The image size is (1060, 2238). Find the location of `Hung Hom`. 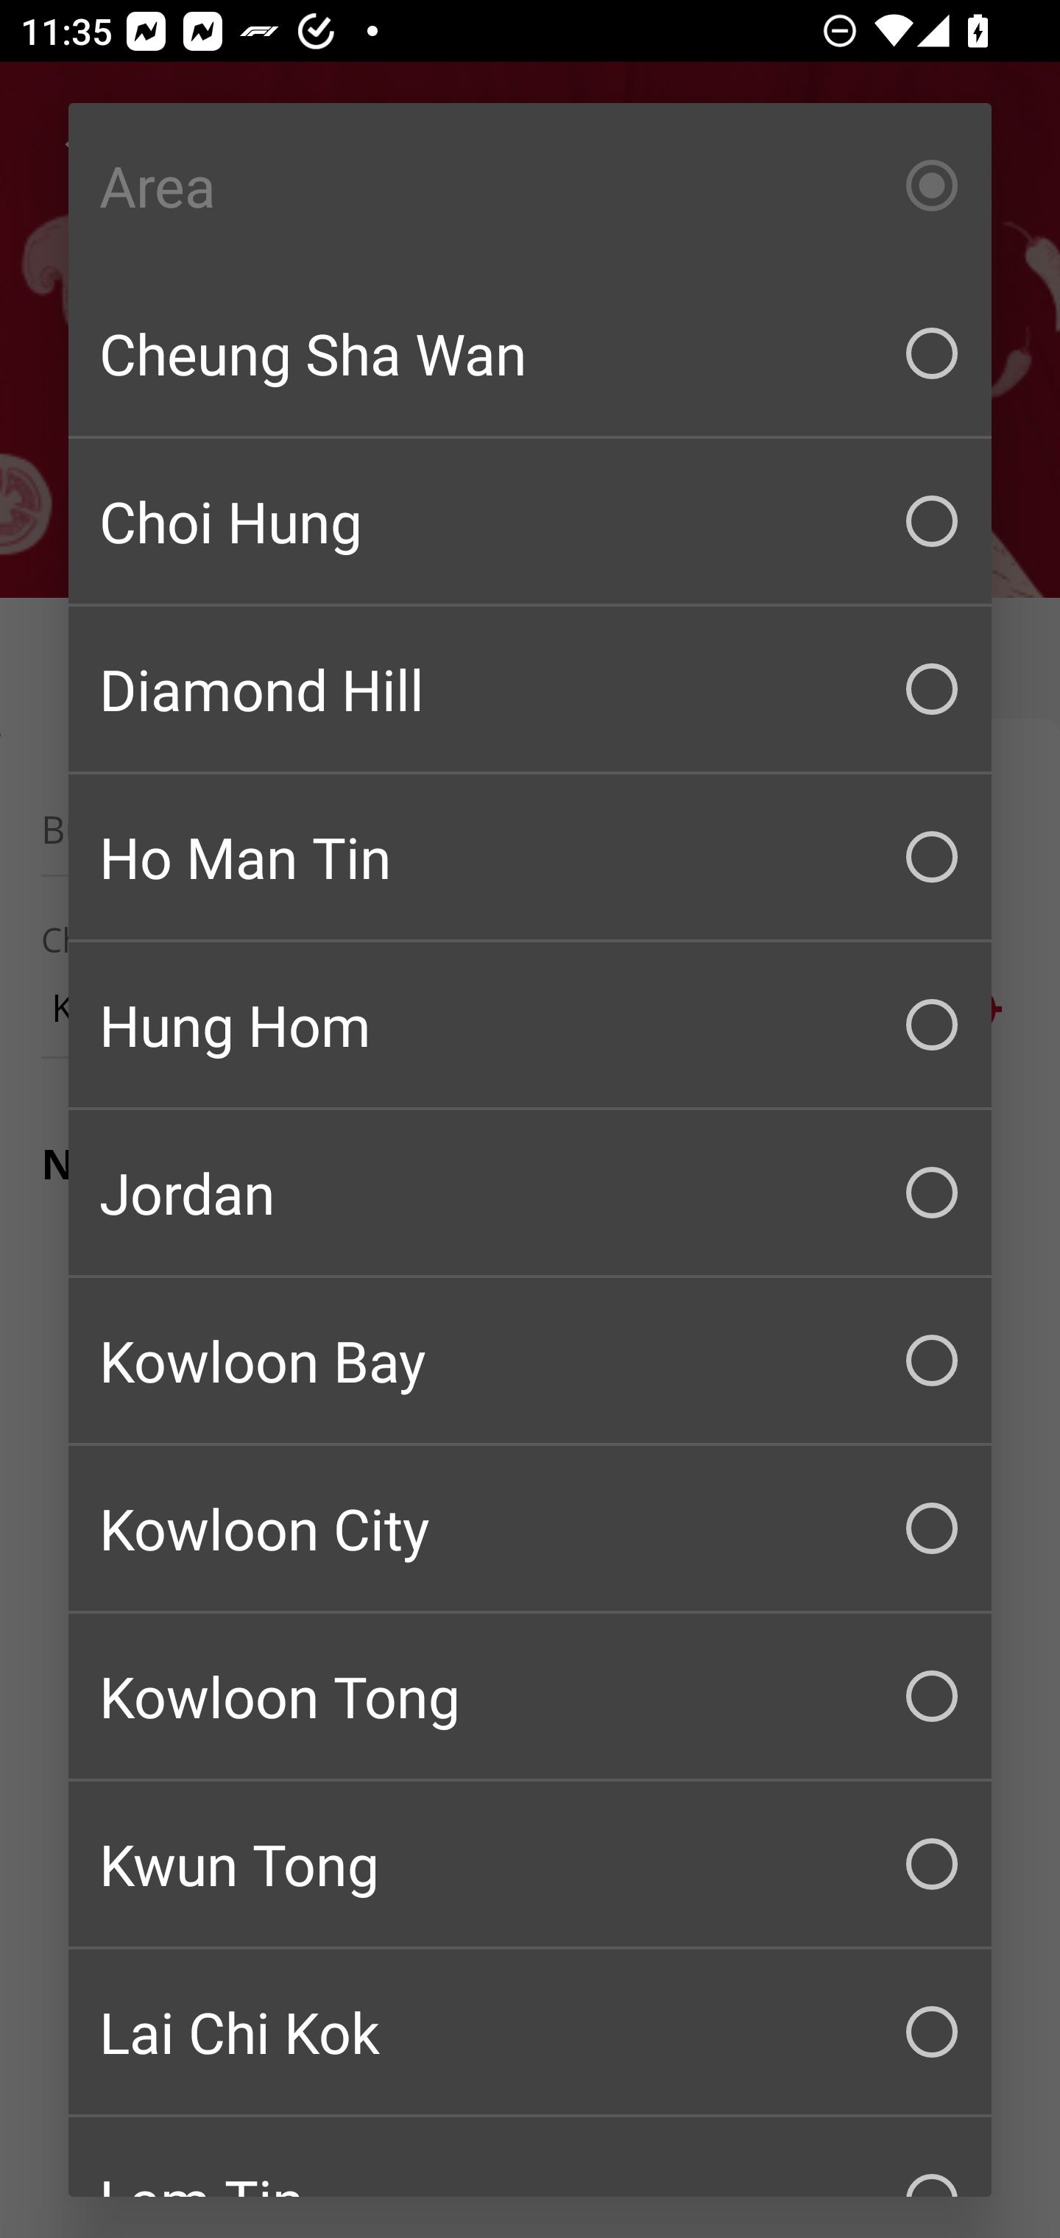

Hung Hom is located at coordinates (530, 1025).